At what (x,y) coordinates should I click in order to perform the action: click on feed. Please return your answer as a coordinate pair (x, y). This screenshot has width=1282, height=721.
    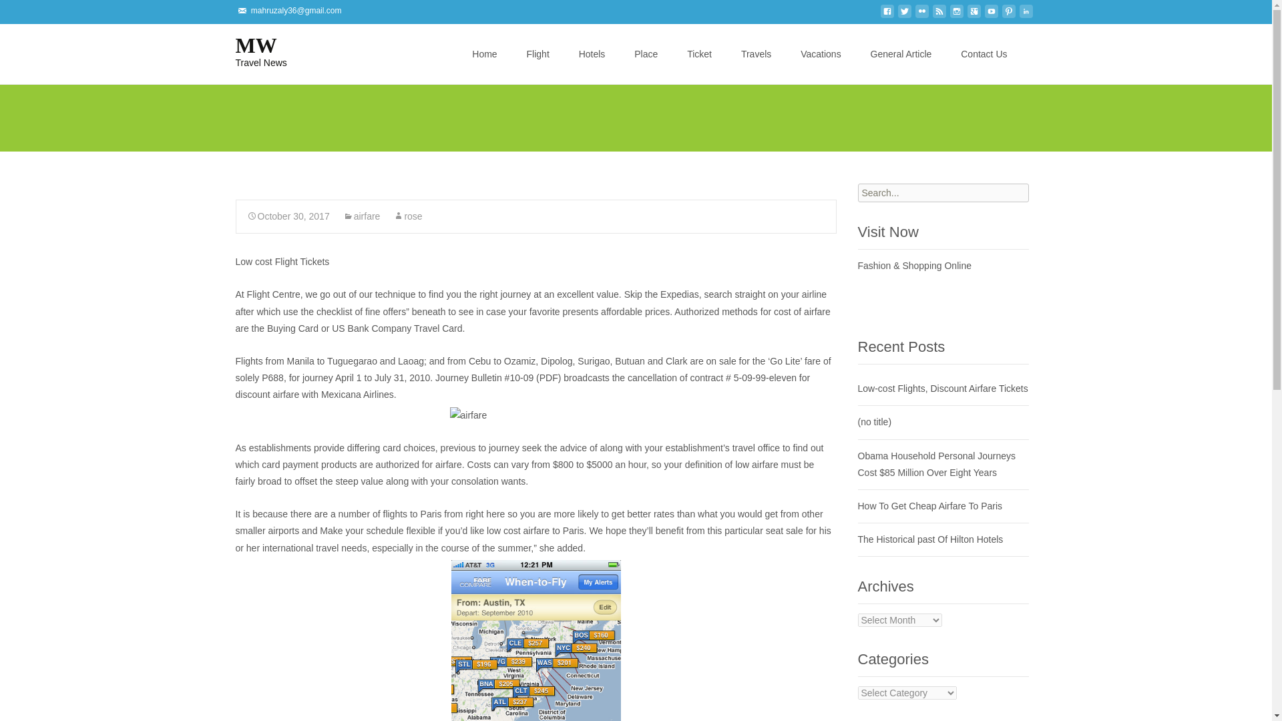
    Looking at the image, I should click on (489, 32).